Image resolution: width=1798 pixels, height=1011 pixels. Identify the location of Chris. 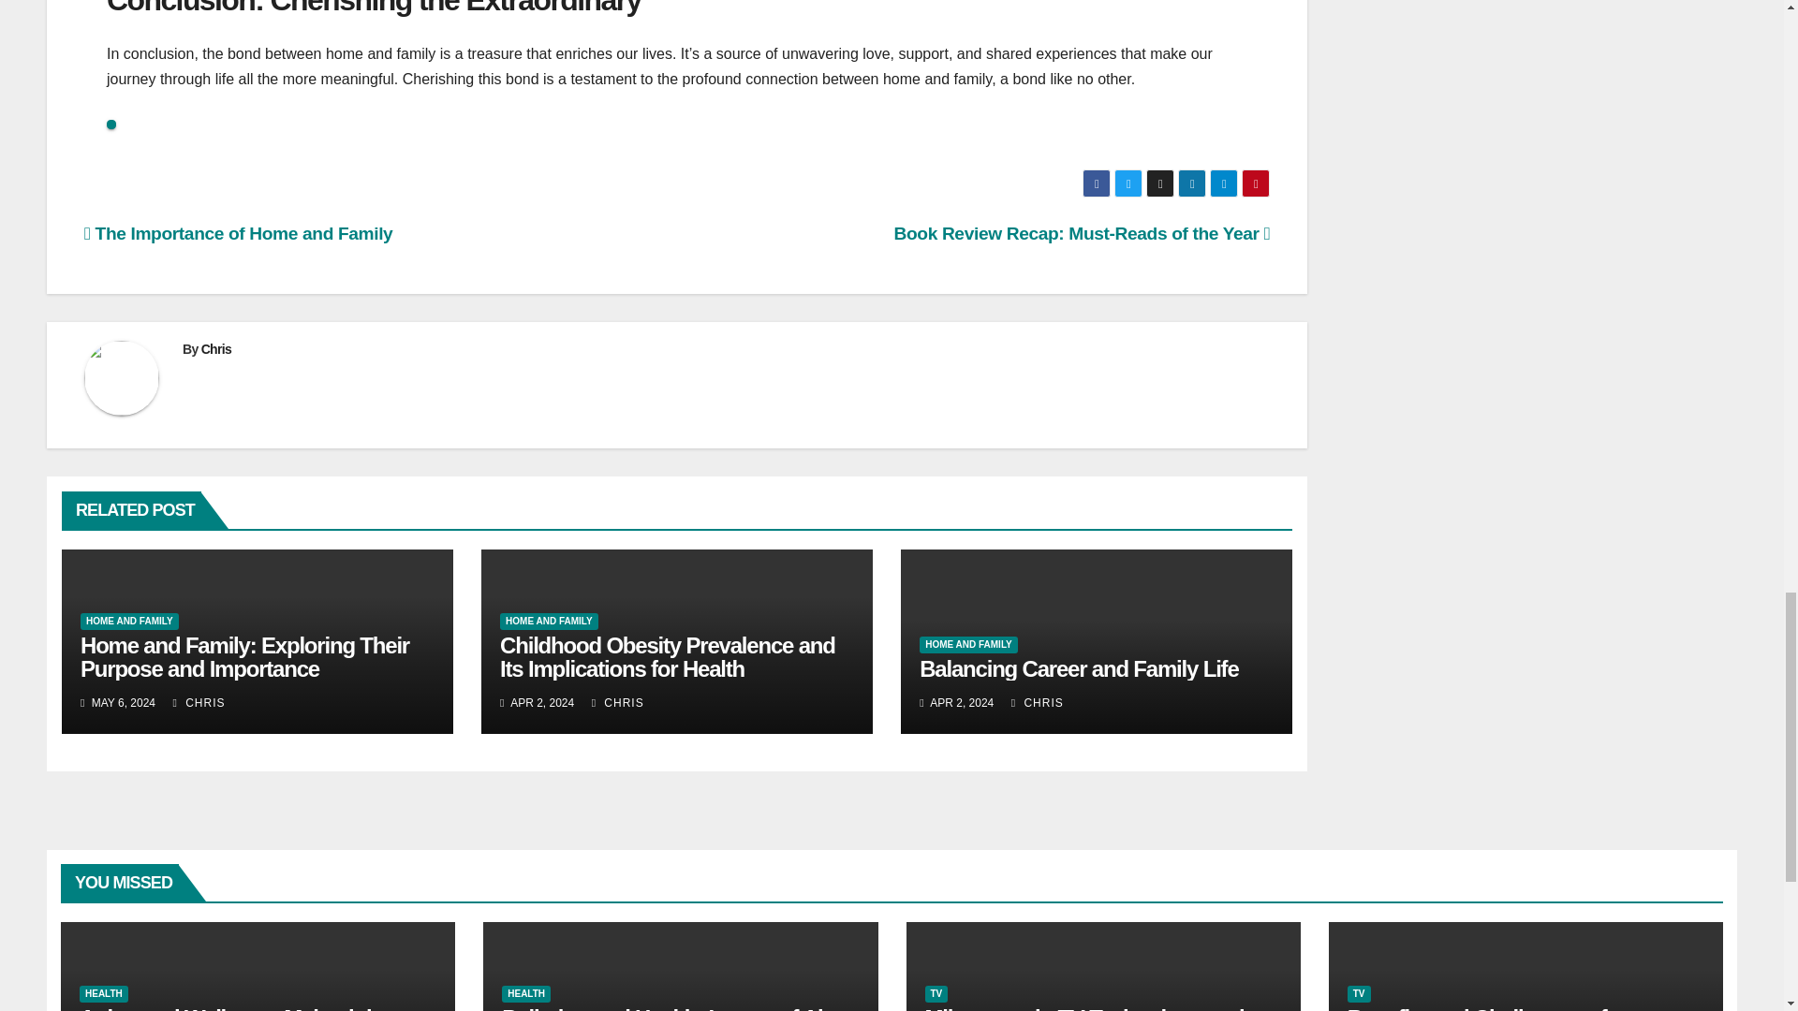
(216, 349).